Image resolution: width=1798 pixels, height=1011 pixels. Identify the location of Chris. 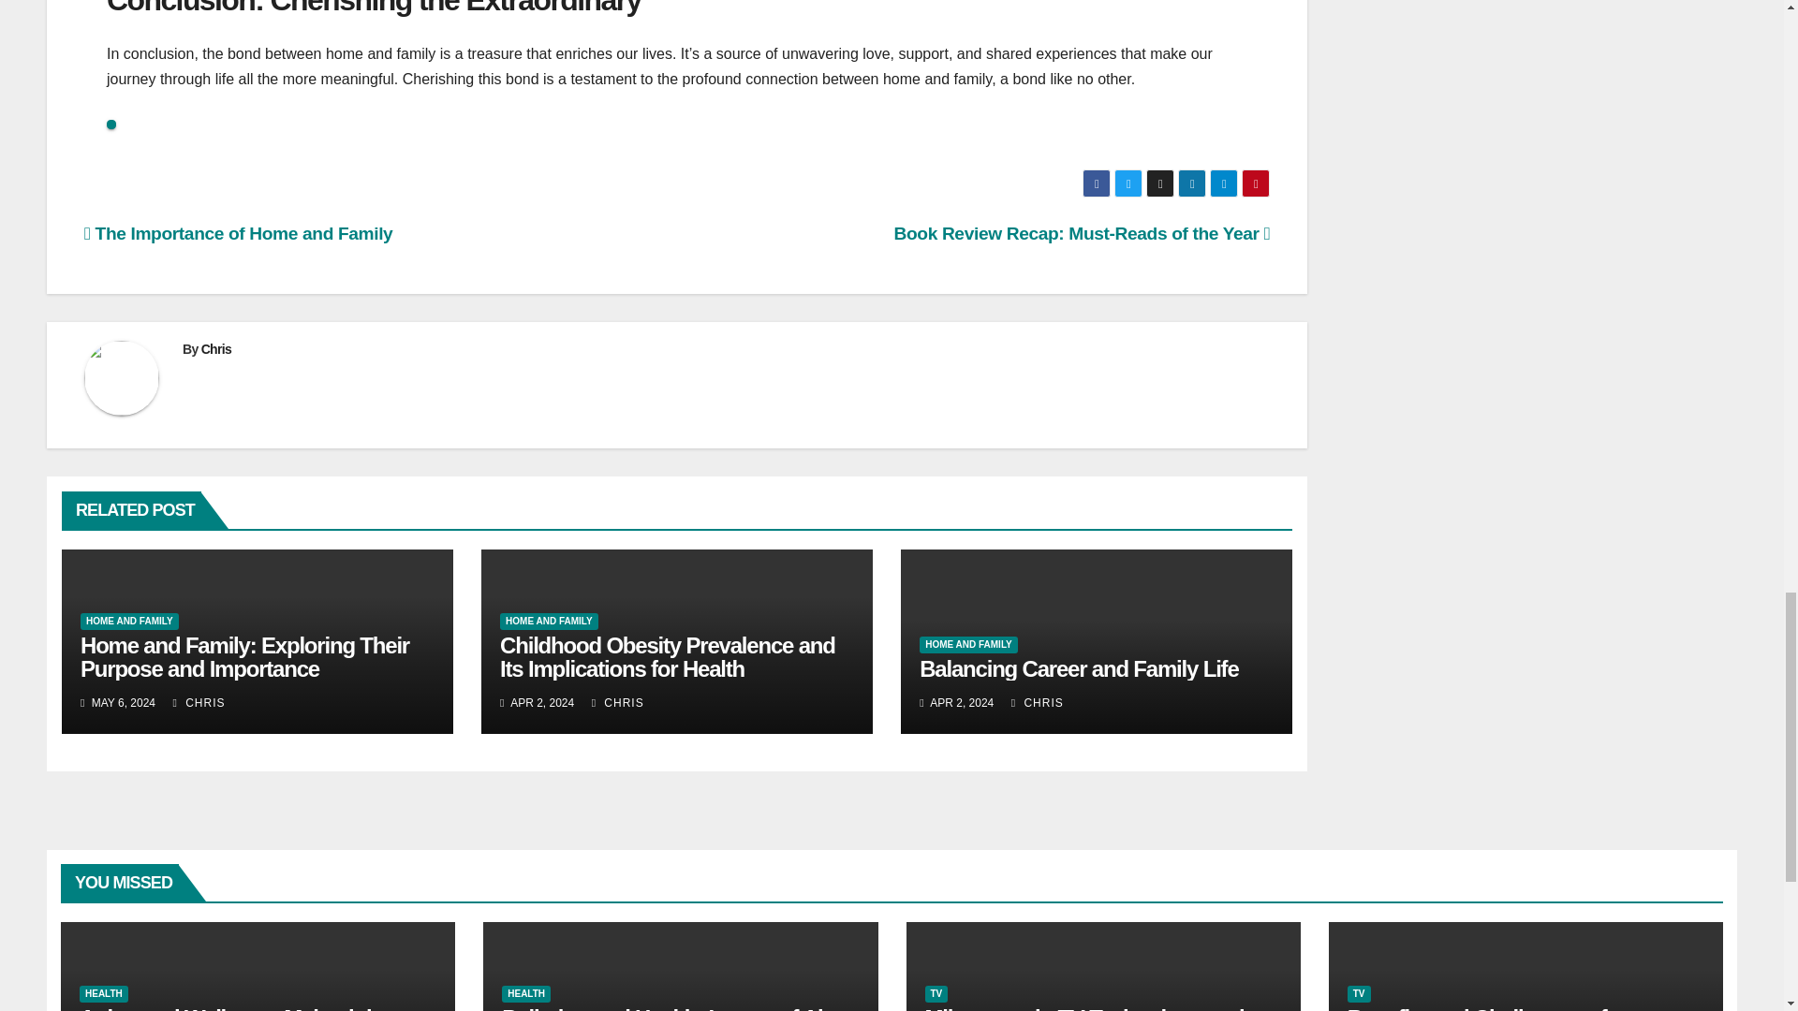
(216, 349).